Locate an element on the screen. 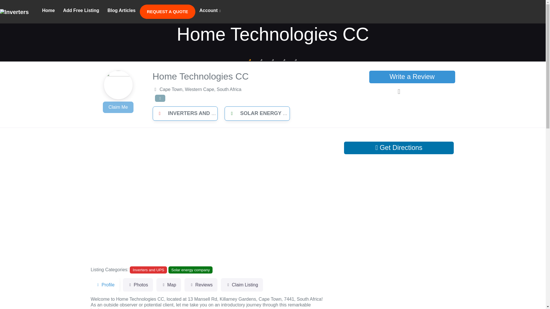 This screenshot has width=550, height=309. Account is located at coordinates (210, 11).